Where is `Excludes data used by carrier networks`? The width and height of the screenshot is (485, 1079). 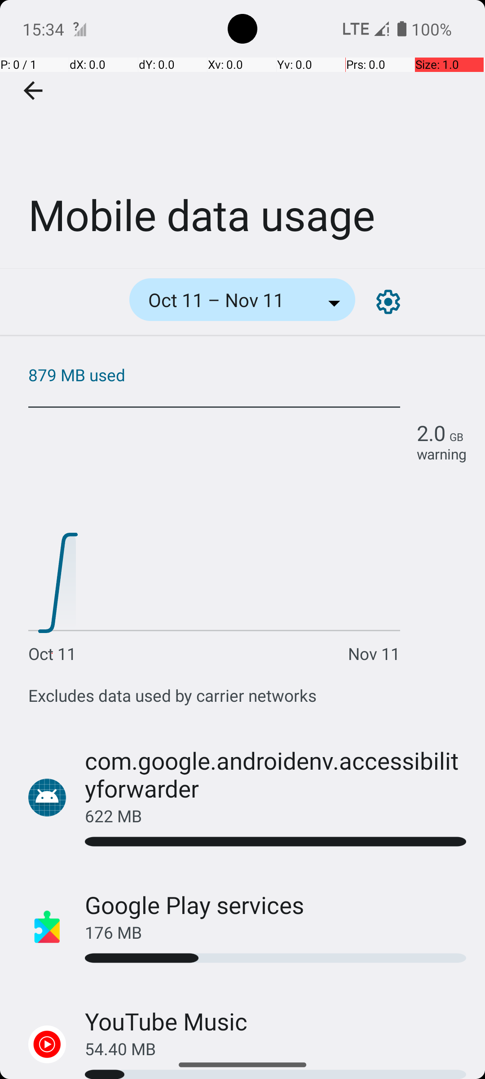
Excludes data used by carrier networks is located at coordinates (172, 695).